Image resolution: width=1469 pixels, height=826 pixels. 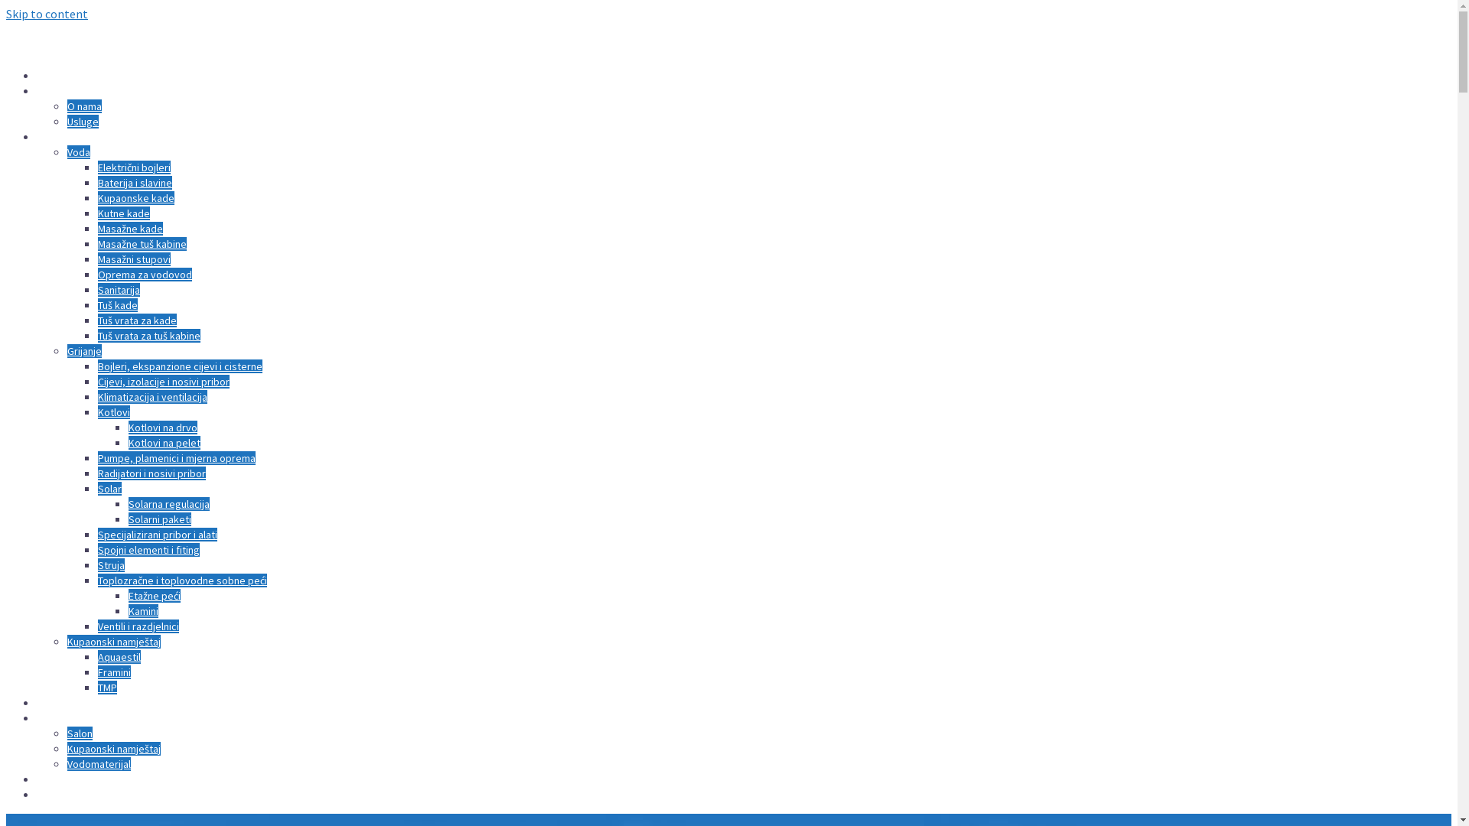 I want to click on Kotlovi na drvo, so click(x=163, y=428).